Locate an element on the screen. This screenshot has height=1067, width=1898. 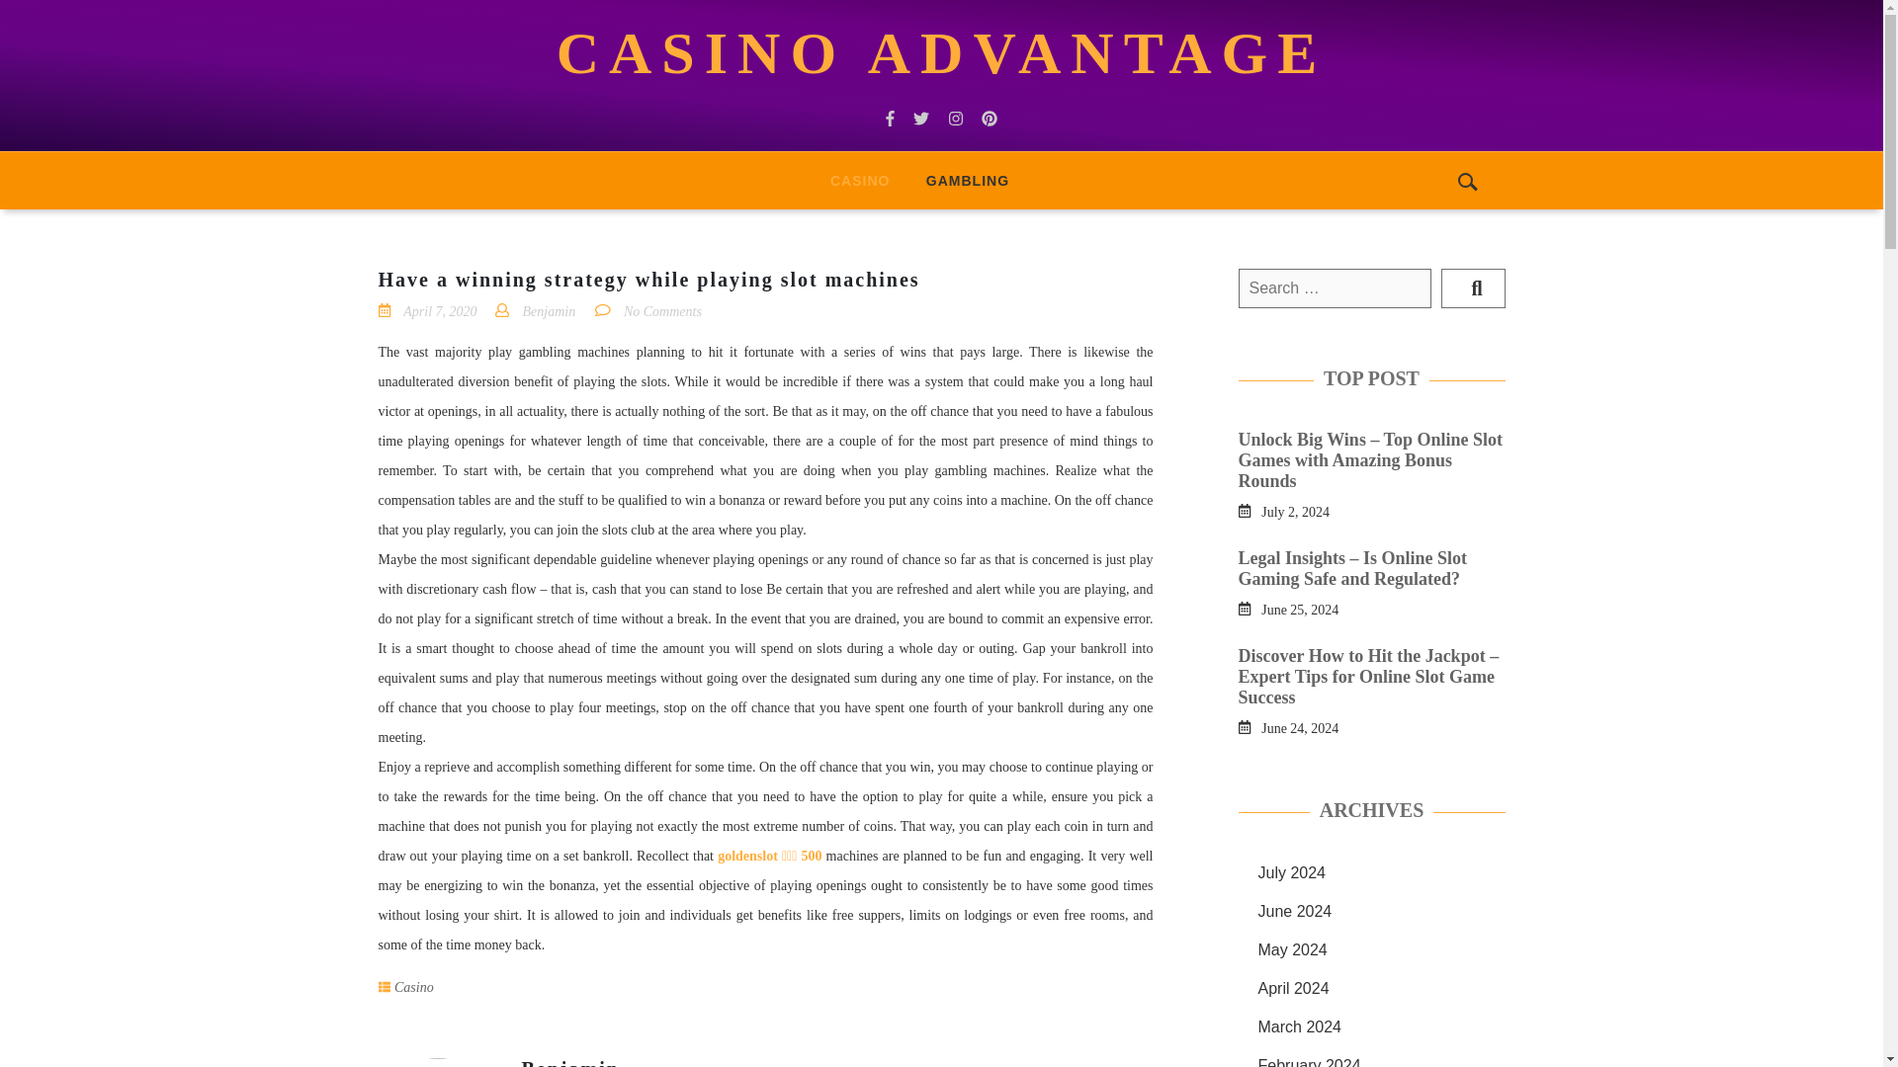
March 2024 is located at coordinates (1299, 1026).